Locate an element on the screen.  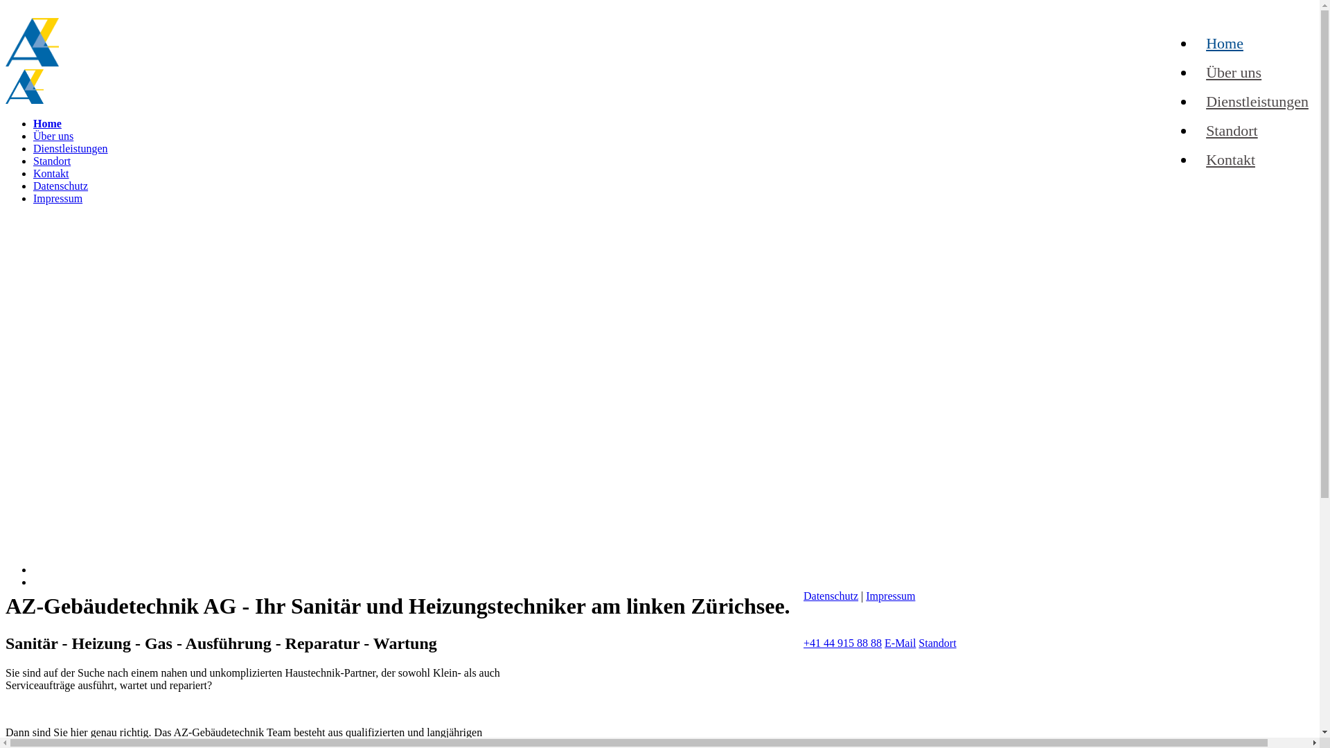
Standort is located at coordinates (52, 161).